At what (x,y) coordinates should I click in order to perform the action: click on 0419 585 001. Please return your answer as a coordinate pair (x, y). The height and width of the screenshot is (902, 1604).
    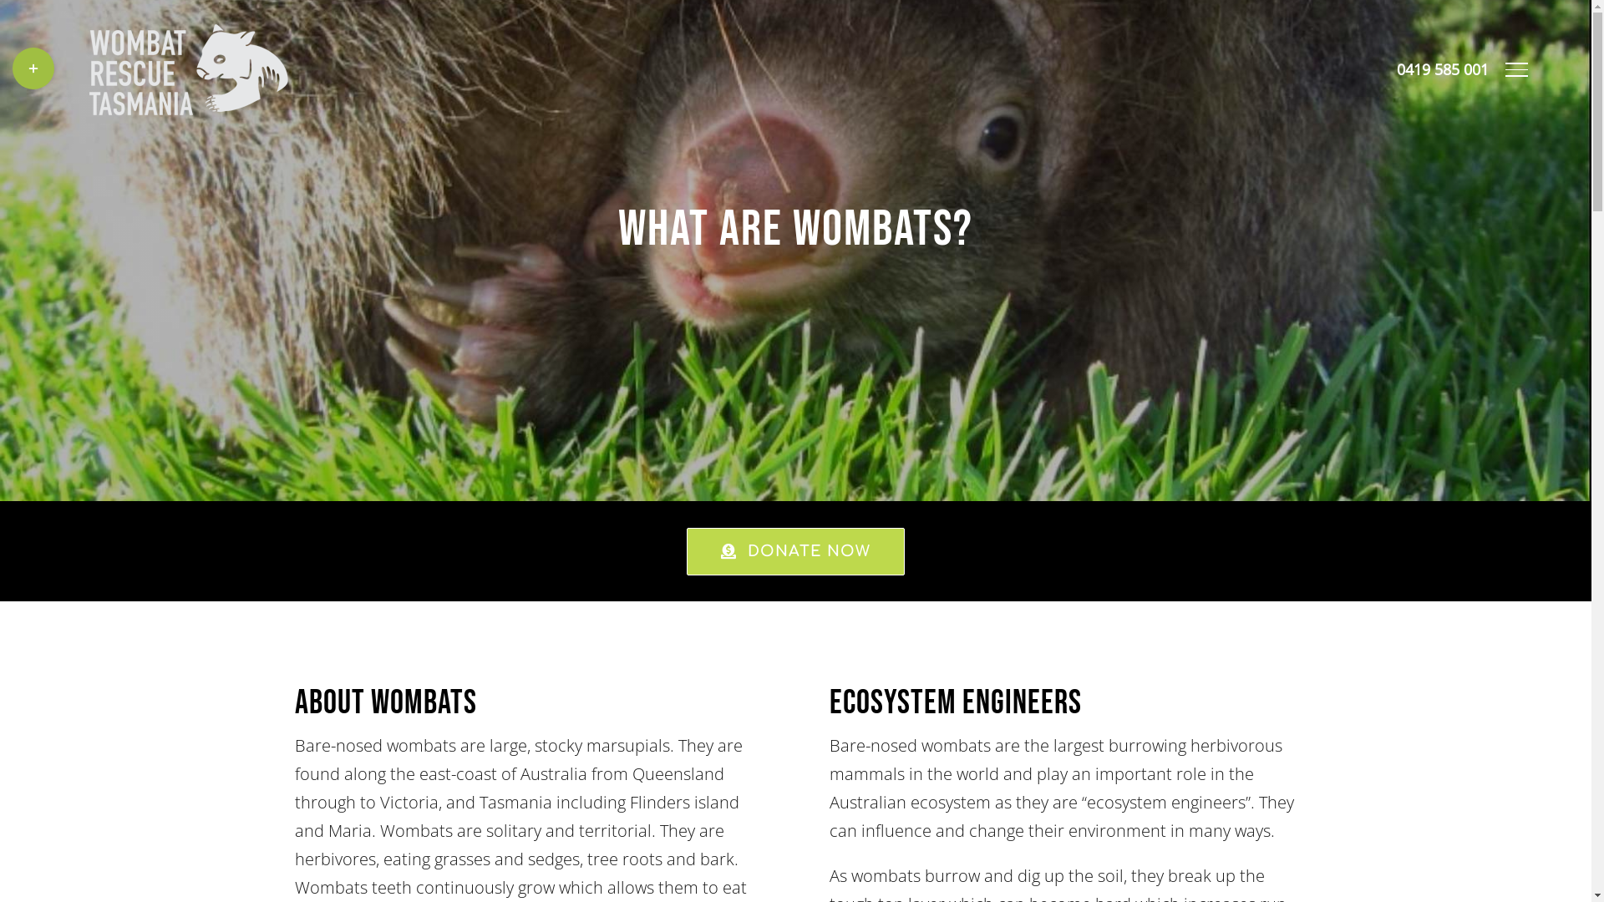
    Looking at the image, I should click on (1443, 69).